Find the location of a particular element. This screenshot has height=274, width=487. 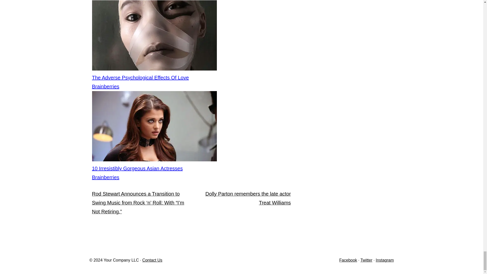

Facebook is located at coordinates (348, 260).